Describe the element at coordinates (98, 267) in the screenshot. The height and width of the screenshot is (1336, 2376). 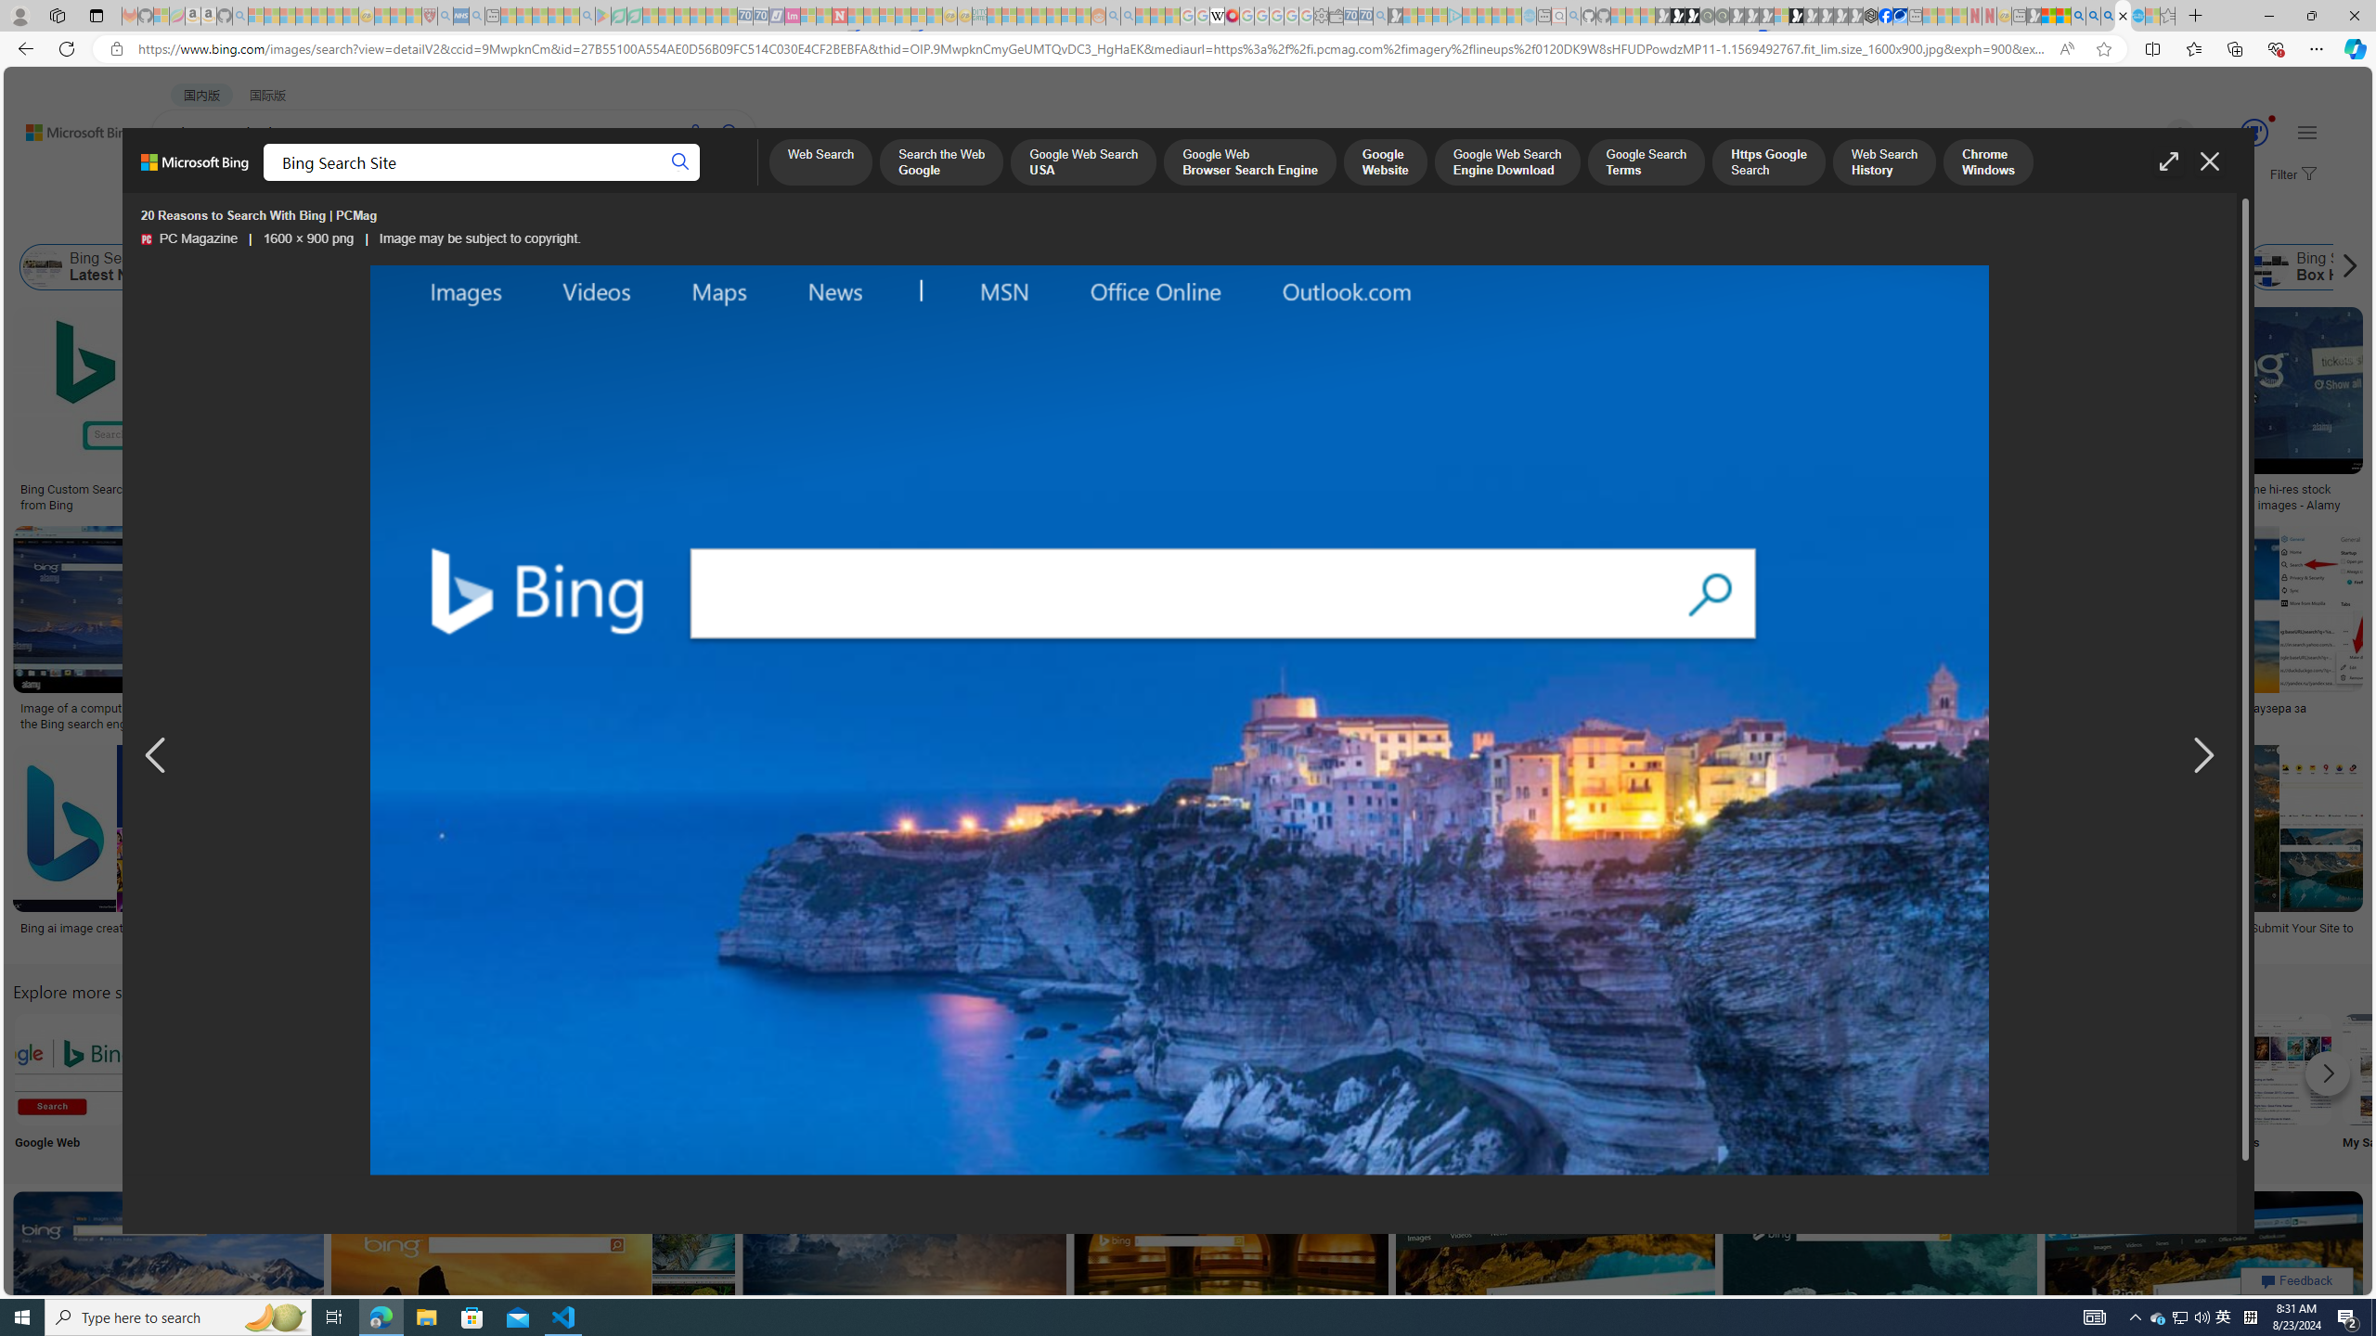
I see `Bing Search Latest News` at that location.